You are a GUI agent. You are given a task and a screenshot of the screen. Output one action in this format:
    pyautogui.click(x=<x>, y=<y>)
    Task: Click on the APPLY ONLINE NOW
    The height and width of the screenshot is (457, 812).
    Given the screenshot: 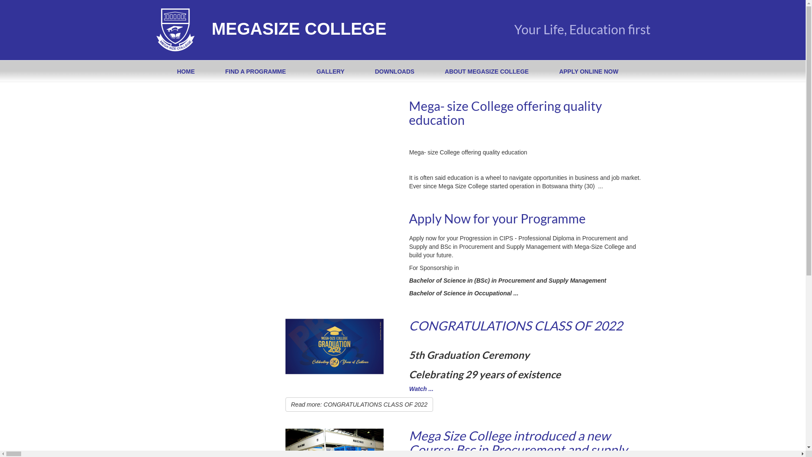 What is the action you would take?
    pyautogui.click(x=589, y=71)
    